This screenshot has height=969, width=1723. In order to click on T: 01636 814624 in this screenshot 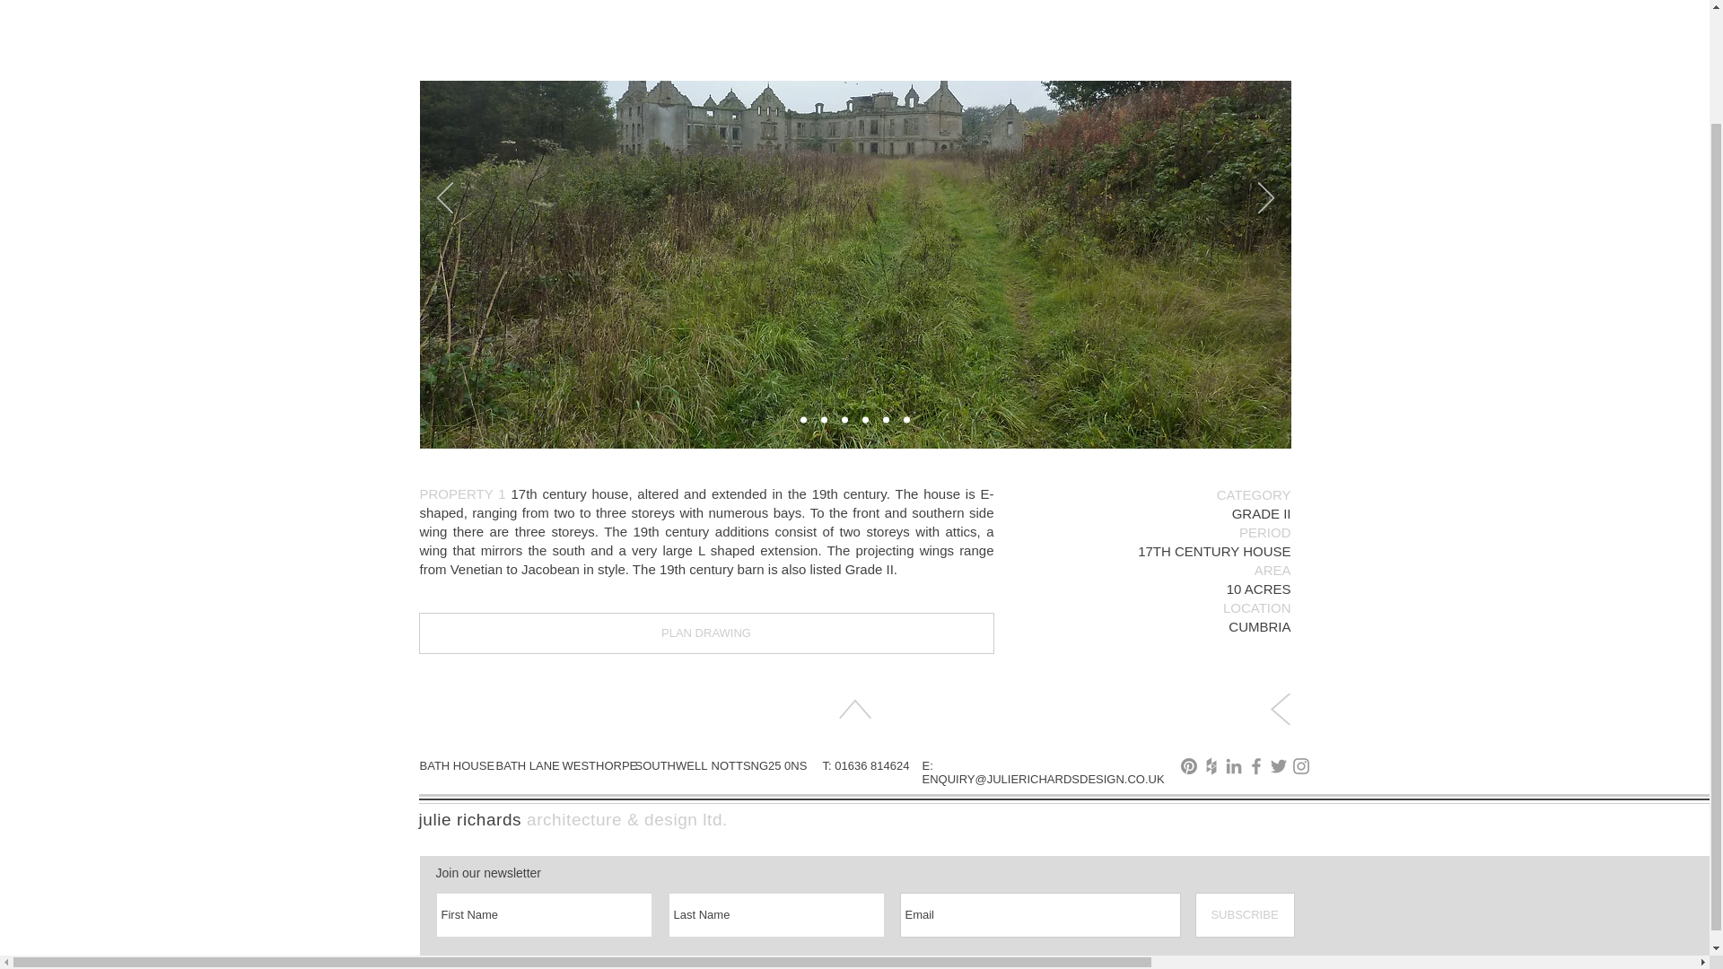, I will do `click(865, 764)`.